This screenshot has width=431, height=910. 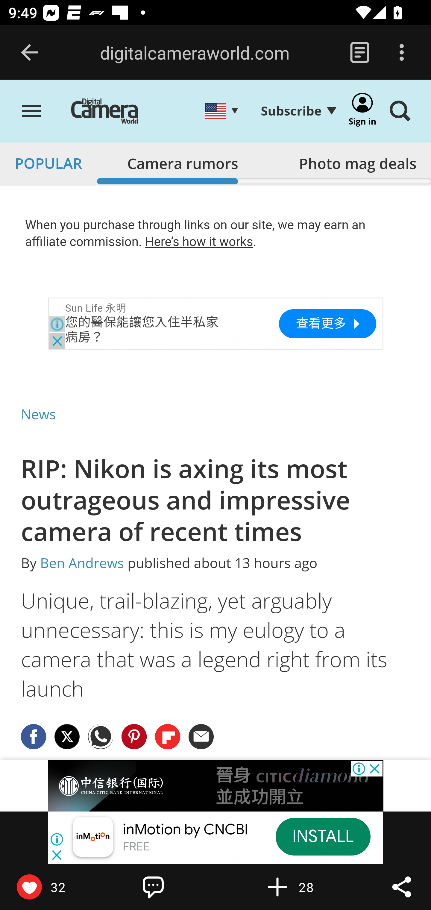 I want to click on Here’s how it works, so click(x=199, y=241).